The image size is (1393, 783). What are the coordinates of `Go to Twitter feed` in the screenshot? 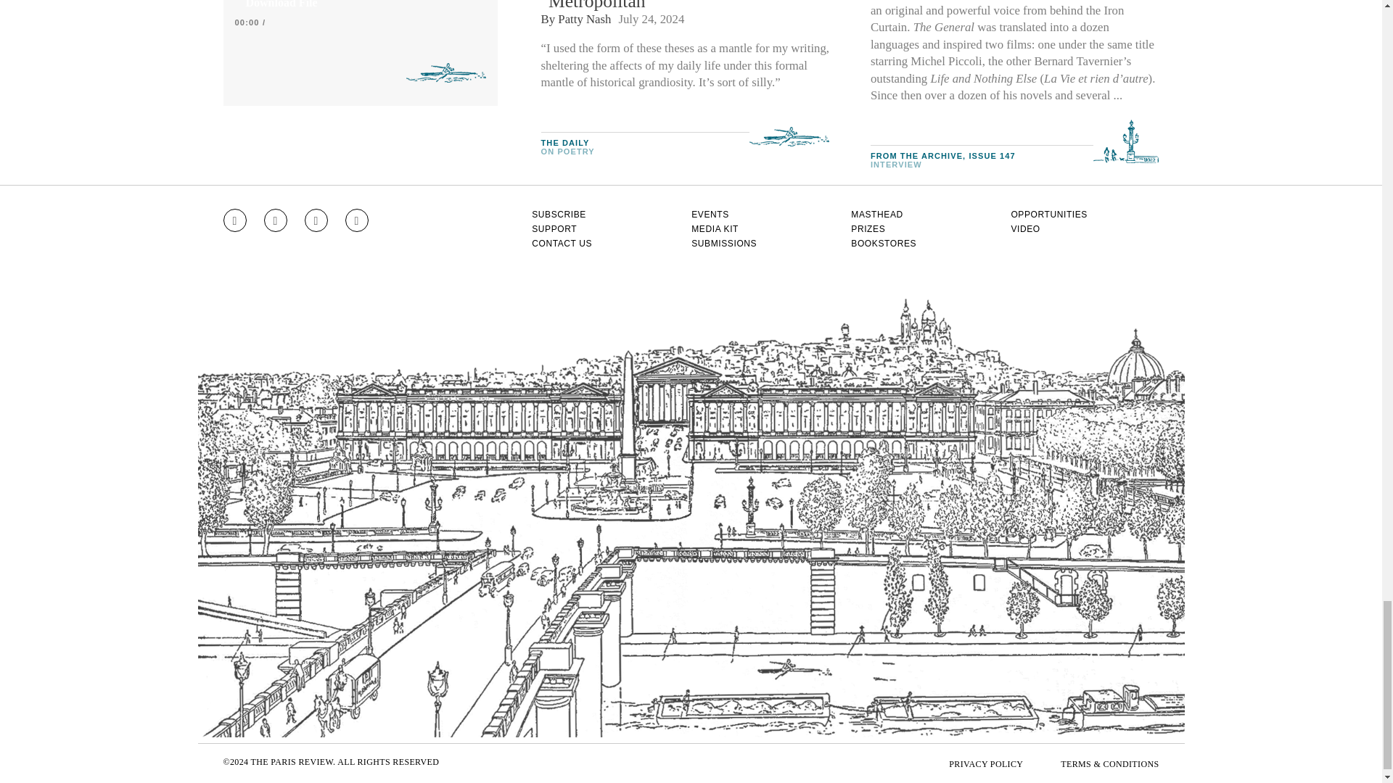 It's located at (316, 220).